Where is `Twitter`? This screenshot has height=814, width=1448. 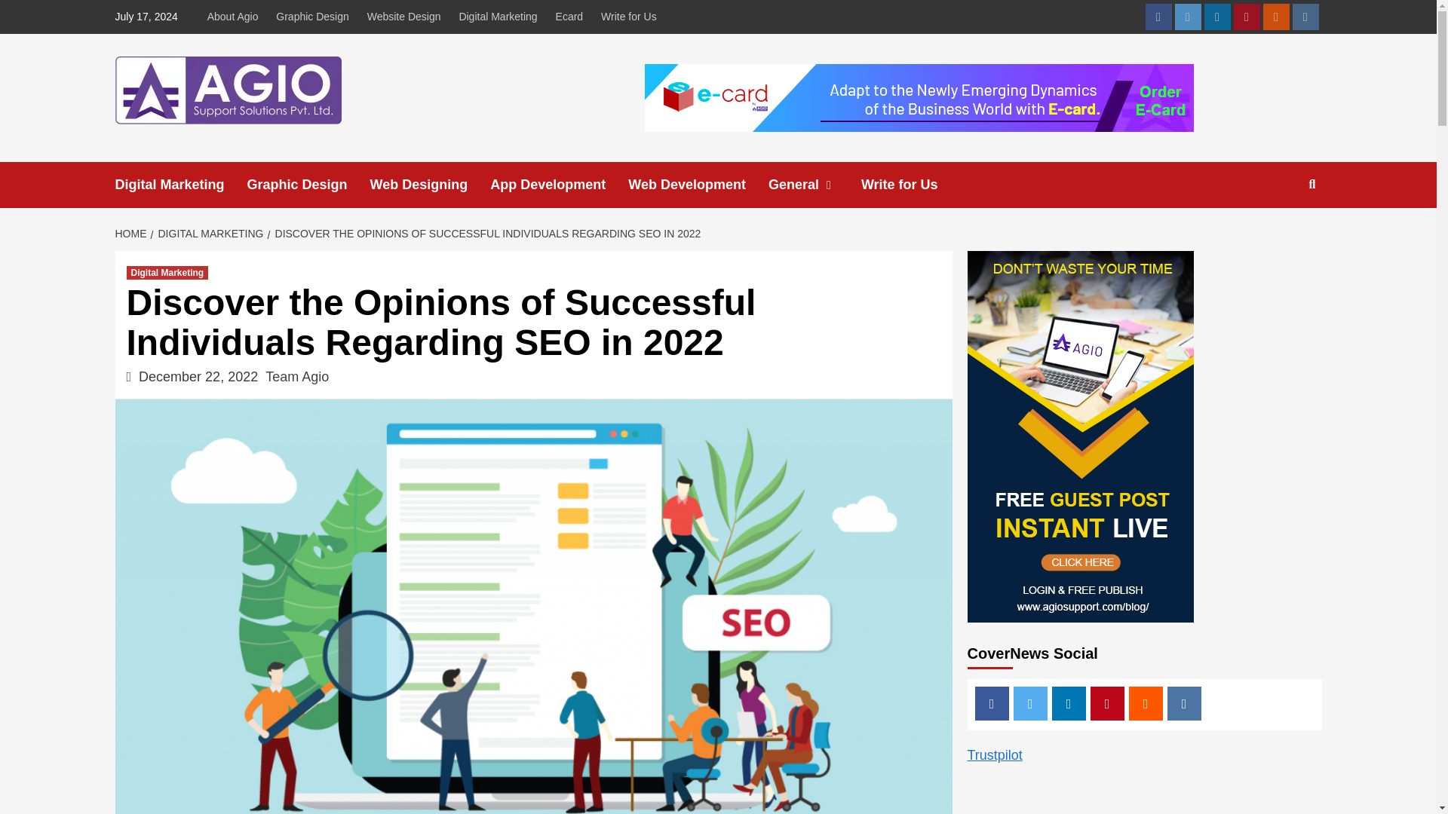 Twitter is located at coordinates (1188, 17).